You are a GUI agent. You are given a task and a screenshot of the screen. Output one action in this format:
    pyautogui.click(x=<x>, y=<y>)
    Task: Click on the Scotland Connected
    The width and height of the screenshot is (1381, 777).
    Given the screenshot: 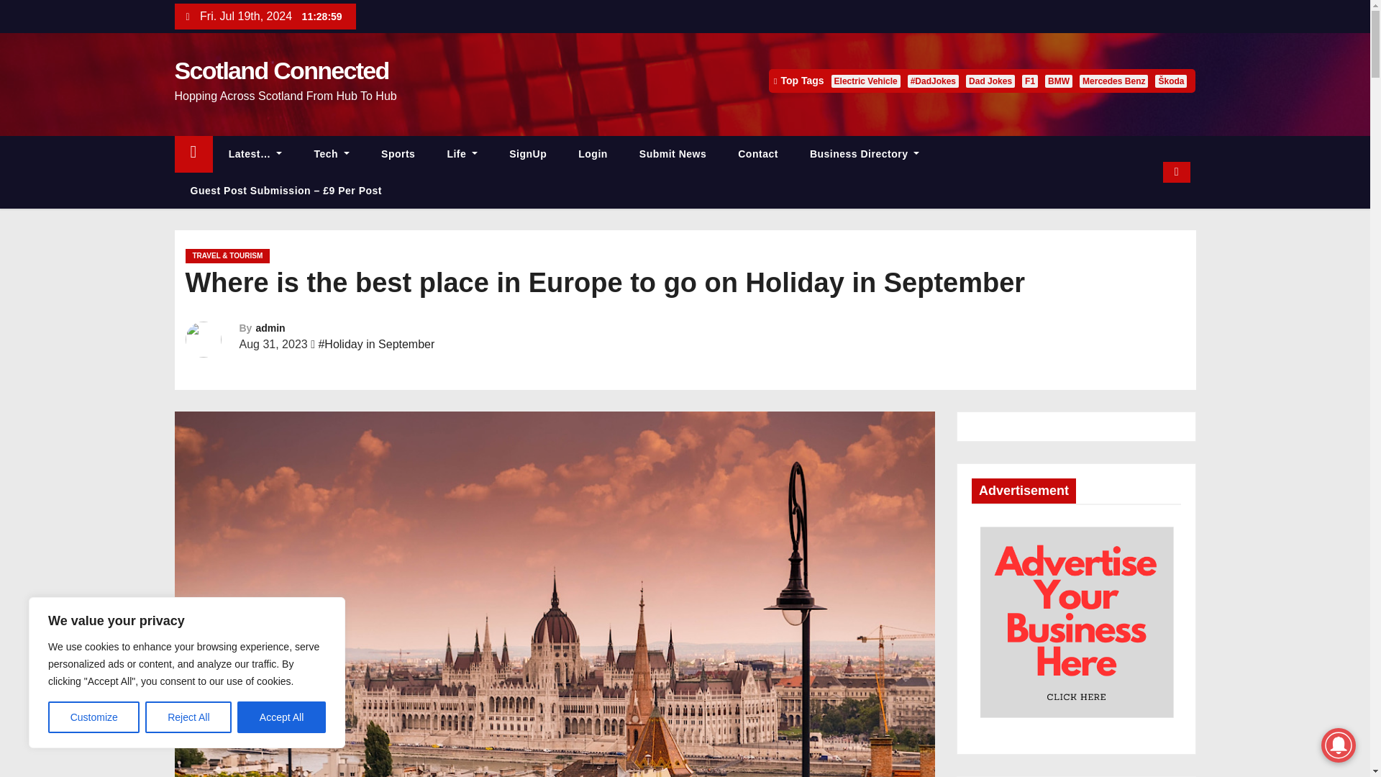 What is the action you would take?
    pyautogui.click(x=281, y=70)
    